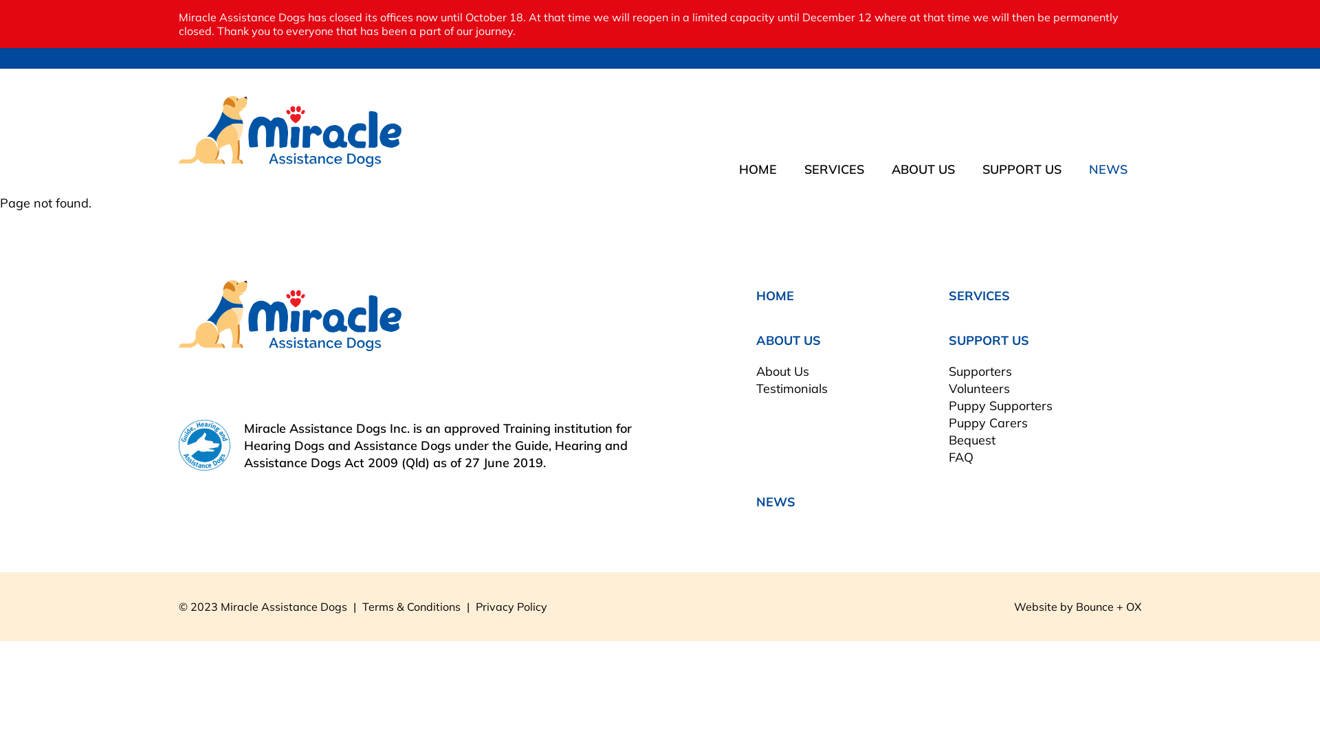 This screenshot has height=742, width=1320. I want to click on About Us, so click(782, 371).